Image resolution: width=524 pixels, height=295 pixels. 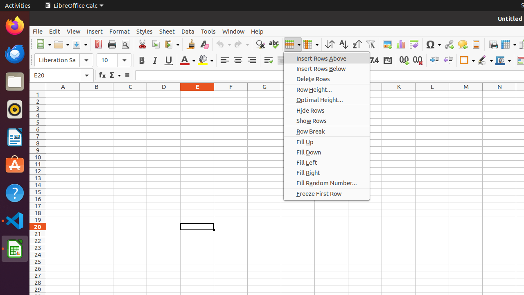 I want to click on Thunderbird Mail, so click(x=15, y=54).